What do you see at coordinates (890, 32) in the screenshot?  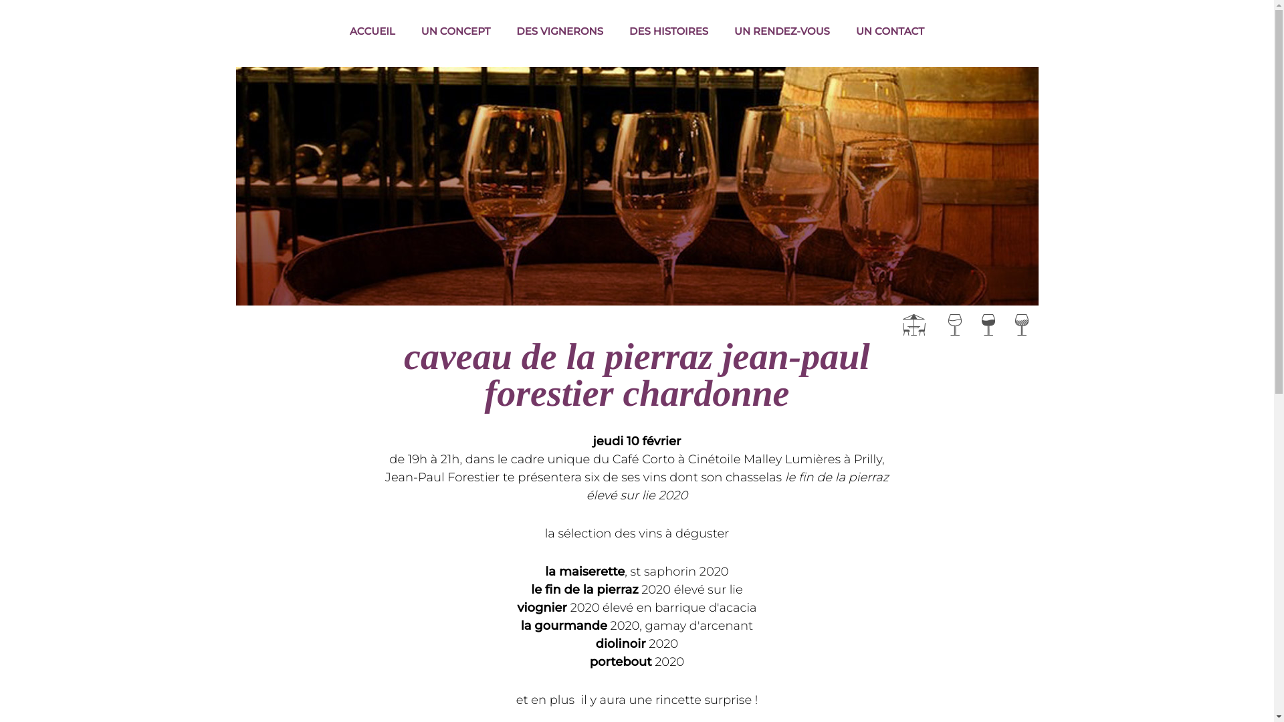 I see `UN CONTACT` at bounding box center [890, 32].